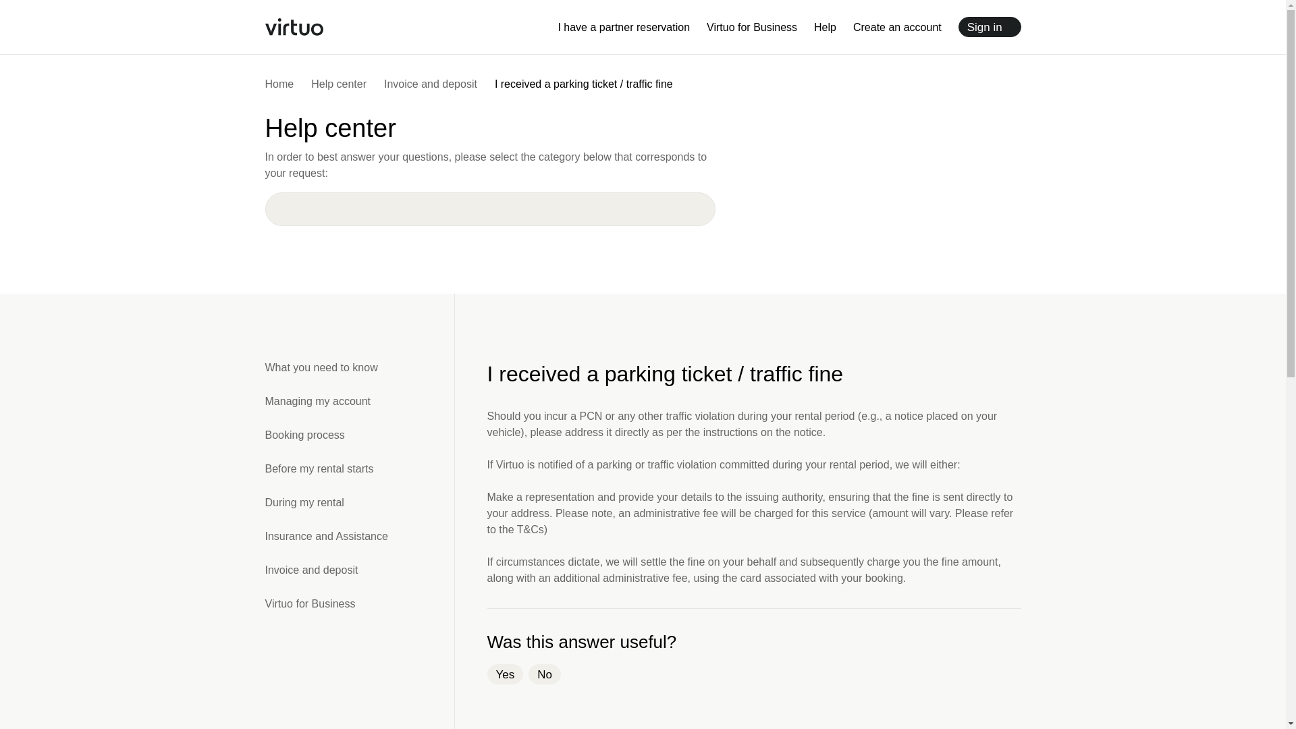  What do you see at coordinates (339, 84) in the screenshot?
I see `Help center` at bounding box center [339, 84].